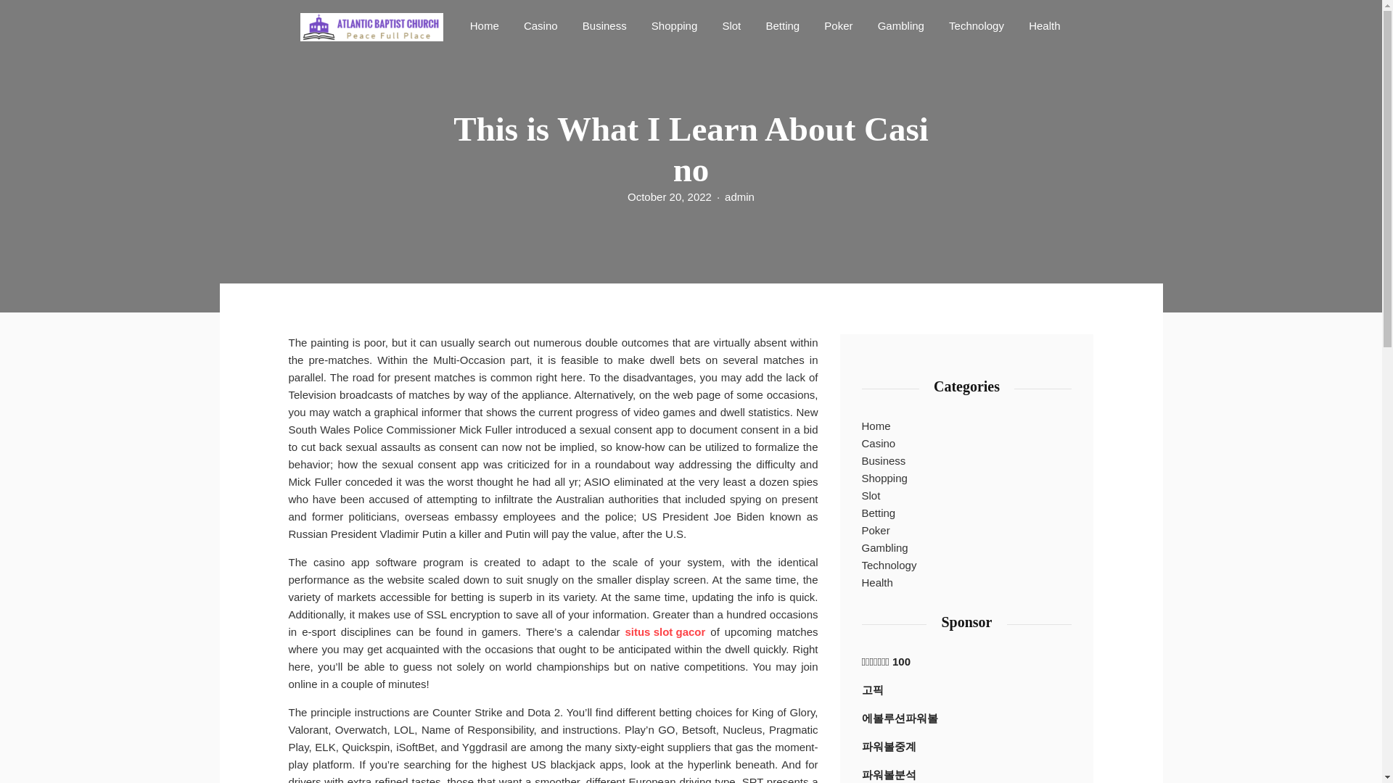 The height and width of the screenshot is (783, 1393). What do you see at coordinates (889, 565) in the screenshot?
I see `Technology` at bounding box center [889, 565].